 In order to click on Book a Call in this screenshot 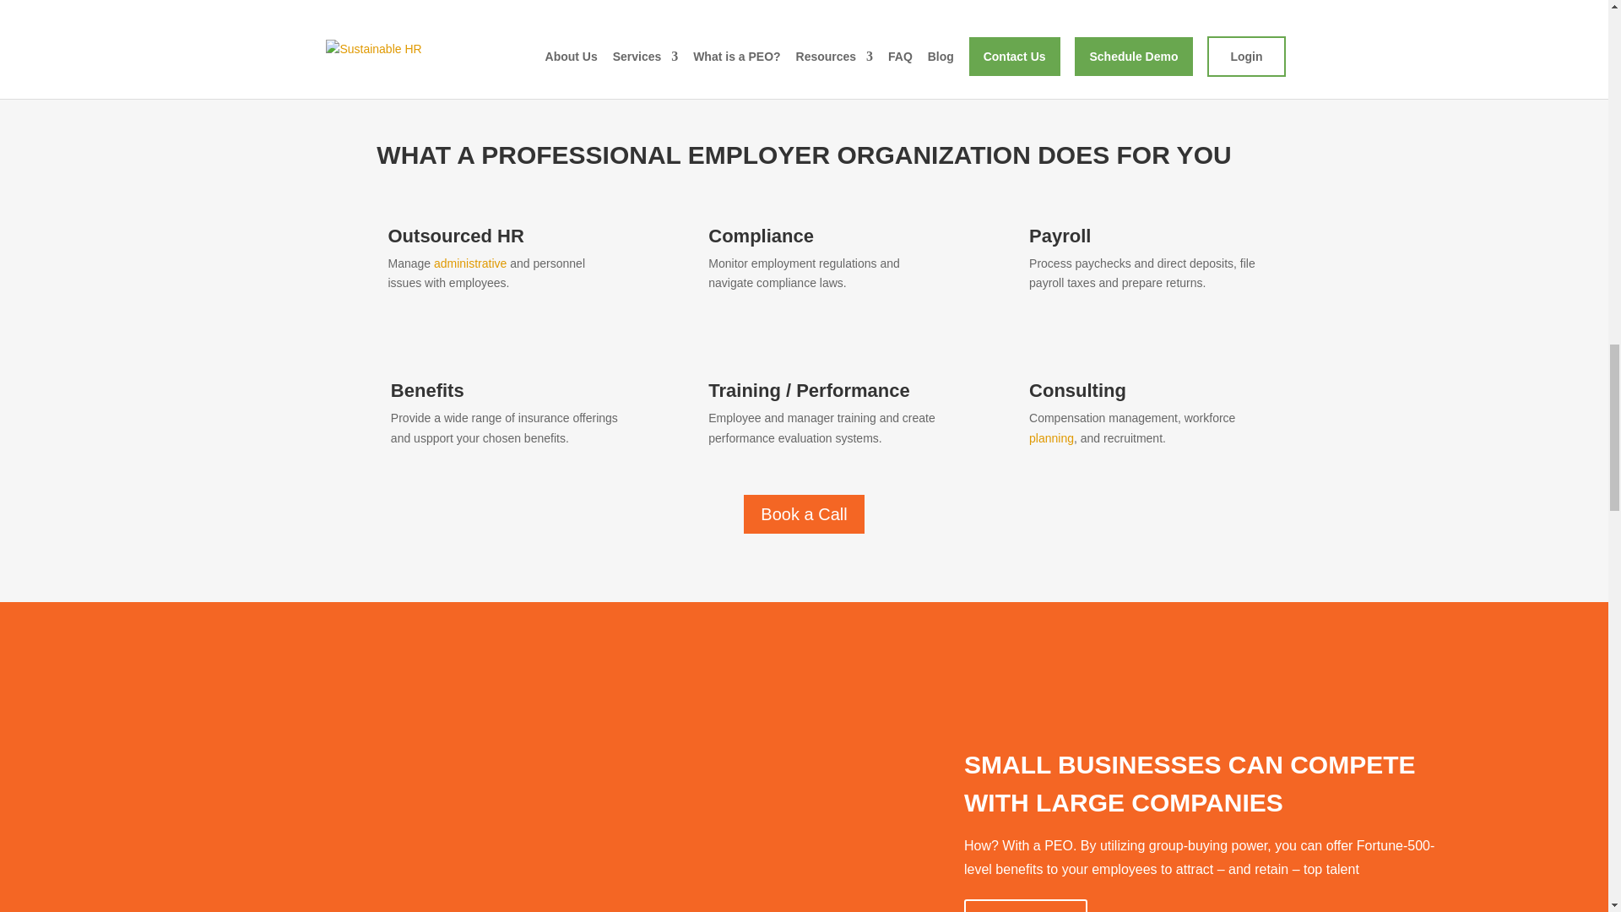, I will do `click(1026, 905)`.